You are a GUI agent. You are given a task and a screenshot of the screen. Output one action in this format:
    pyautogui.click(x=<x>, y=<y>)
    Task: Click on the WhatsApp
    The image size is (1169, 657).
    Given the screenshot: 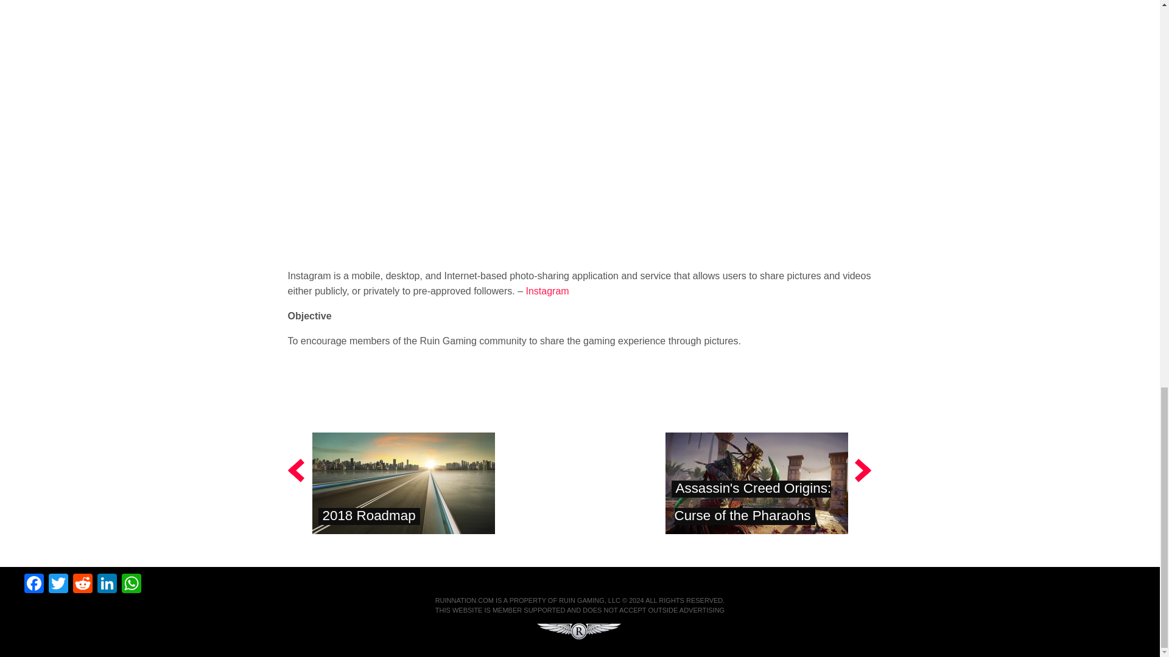 What is the action you would take?
    pyautogui.click(x=132, y=584)
    